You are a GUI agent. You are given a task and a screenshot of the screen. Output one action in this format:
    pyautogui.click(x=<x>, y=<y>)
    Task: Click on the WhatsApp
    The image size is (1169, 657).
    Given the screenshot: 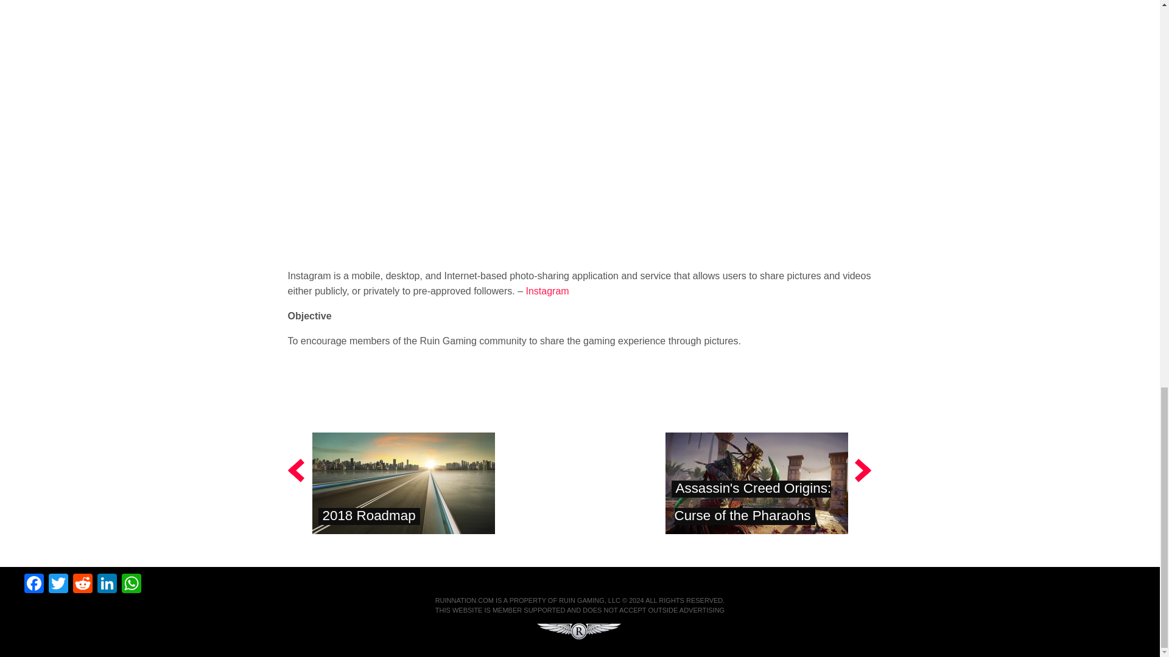 What is the action you would take?
    pyautogui.click(x=132, y=584)
    